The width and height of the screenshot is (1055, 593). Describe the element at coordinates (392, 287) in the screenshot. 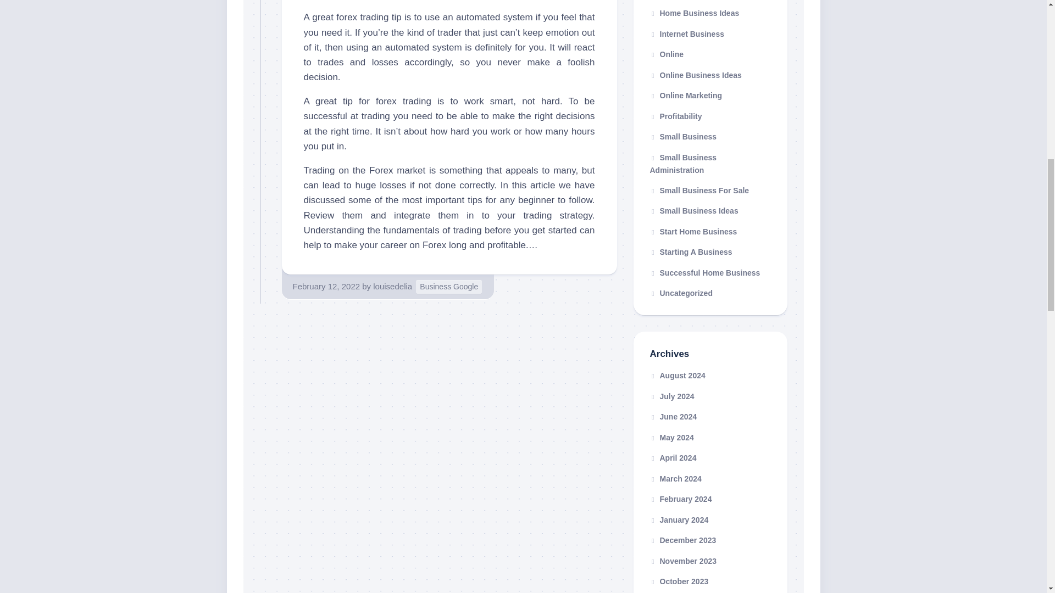

I see `louisedelia` at that location.